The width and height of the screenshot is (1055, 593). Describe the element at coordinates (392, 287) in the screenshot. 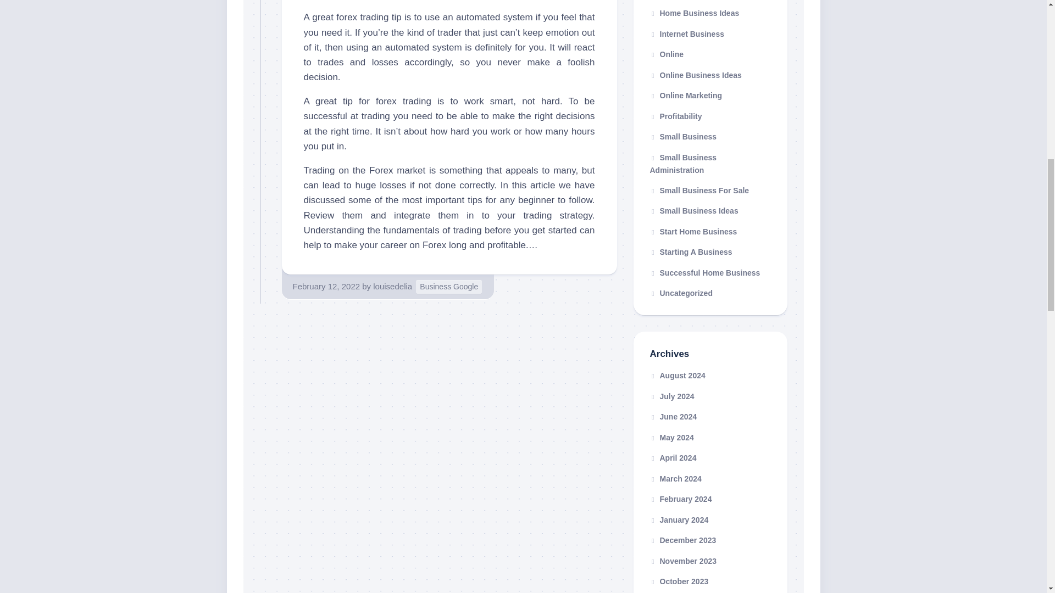

I see `louisedelia` at that location.